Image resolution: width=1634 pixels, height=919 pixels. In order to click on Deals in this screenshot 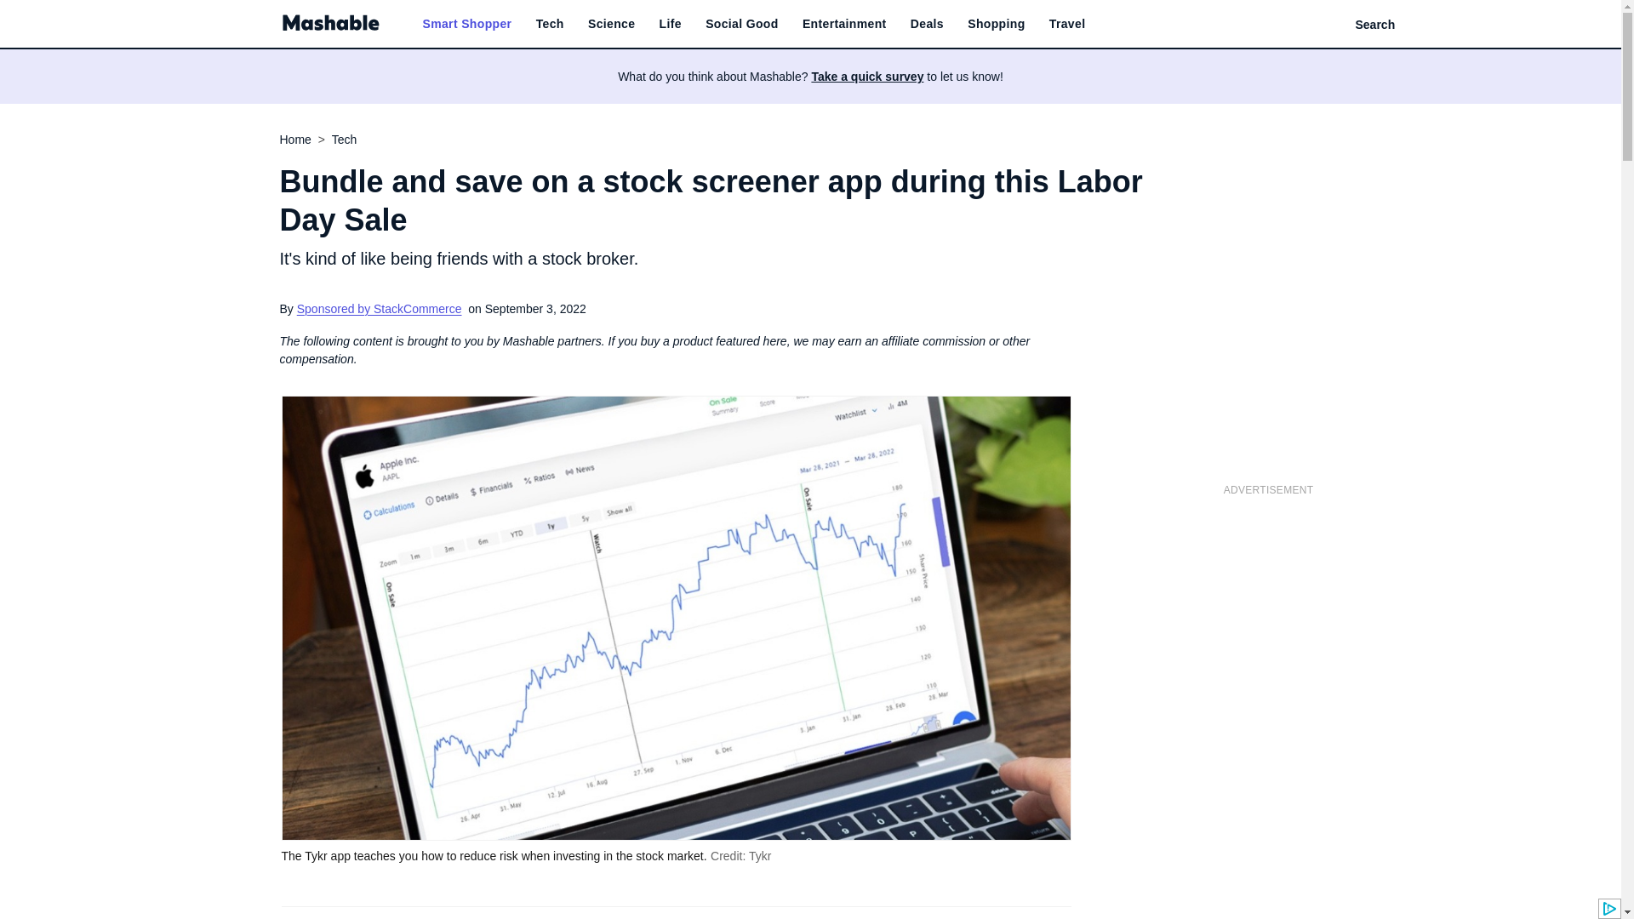, I will do `click(927, 24)`.